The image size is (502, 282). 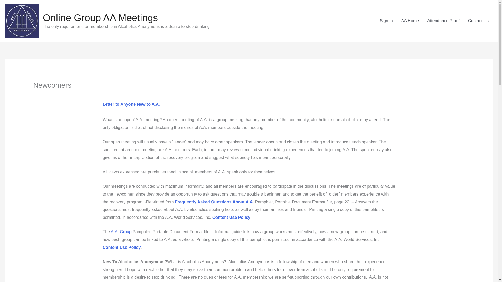 What do you see at coordinates (231, 217) in the screenshot?
I see `Content Policy opens in a new window.` at bounding box center [231, 217].